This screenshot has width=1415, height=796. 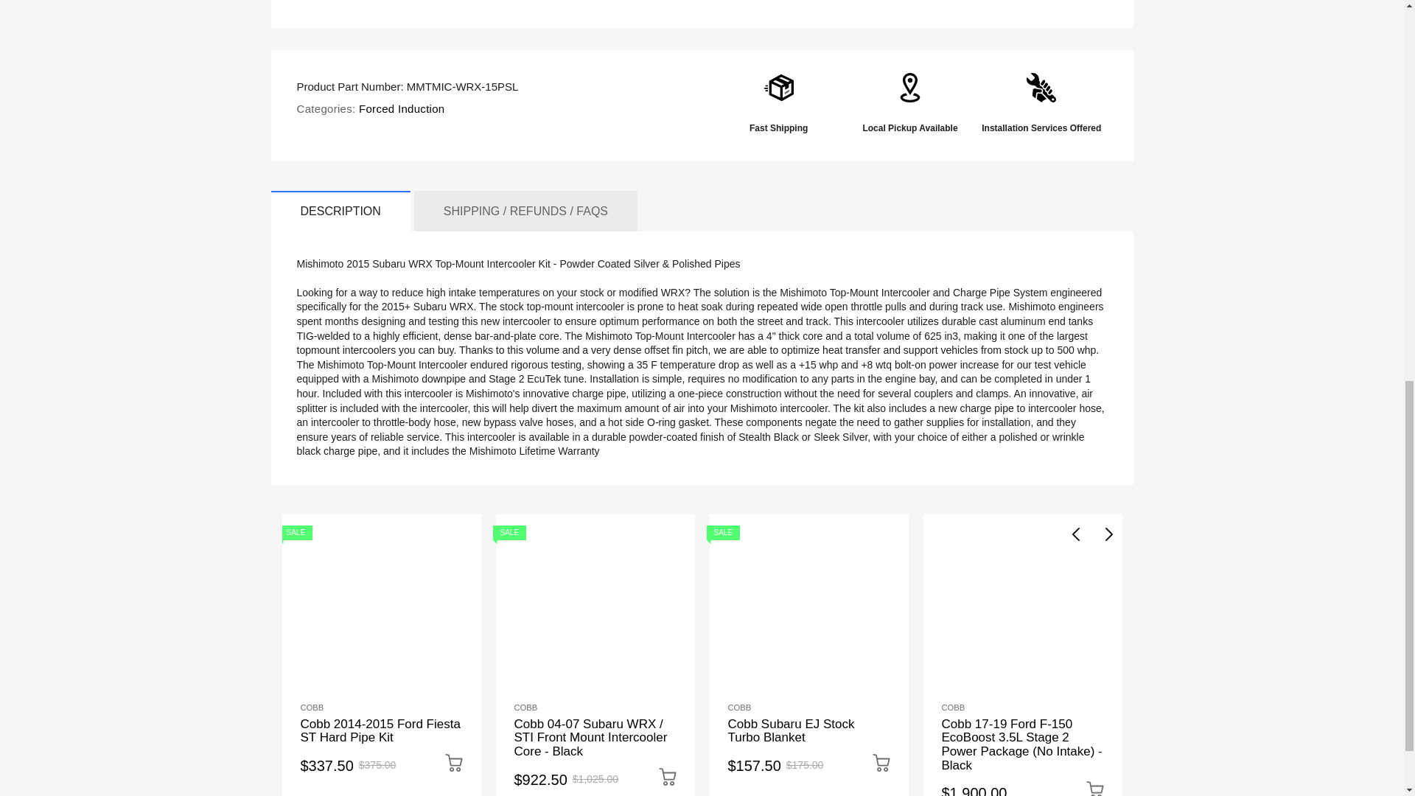 I want to click on COBB, so click(x=954, y=707).